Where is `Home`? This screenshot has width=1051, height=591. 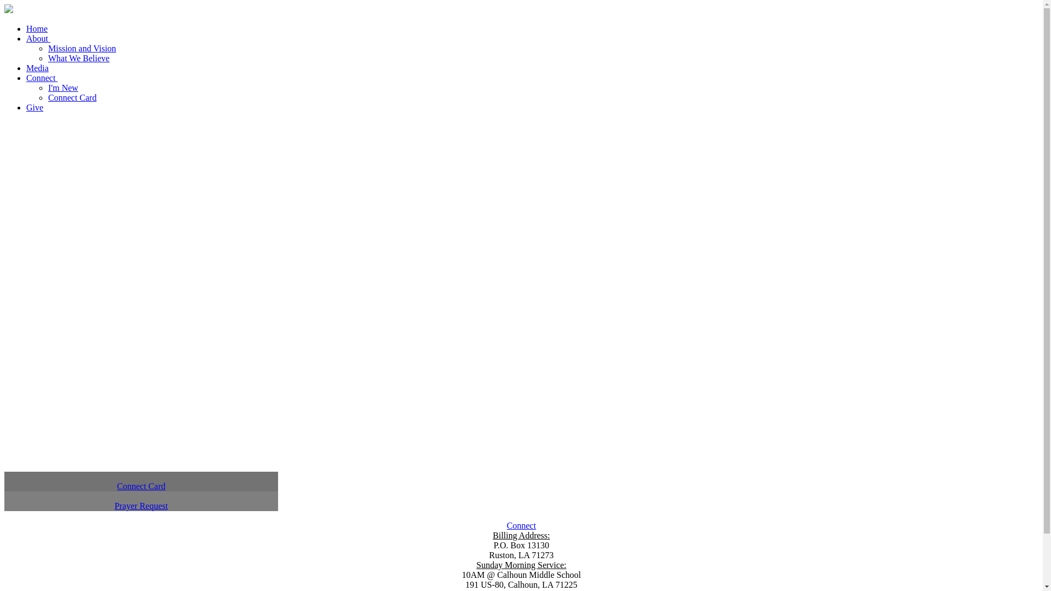
Home is located at coordinates (37, 28).